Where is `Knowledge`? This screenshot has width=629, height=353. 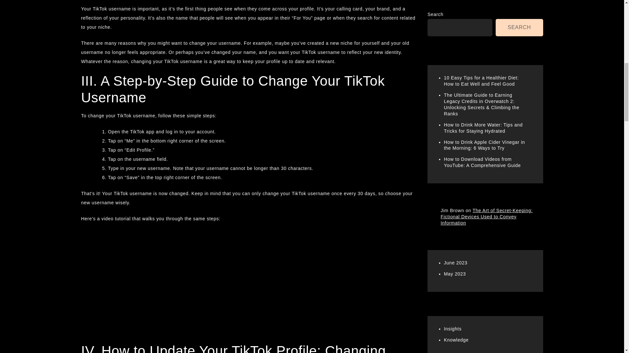 Knowledge is located at coordinates (456, 27).